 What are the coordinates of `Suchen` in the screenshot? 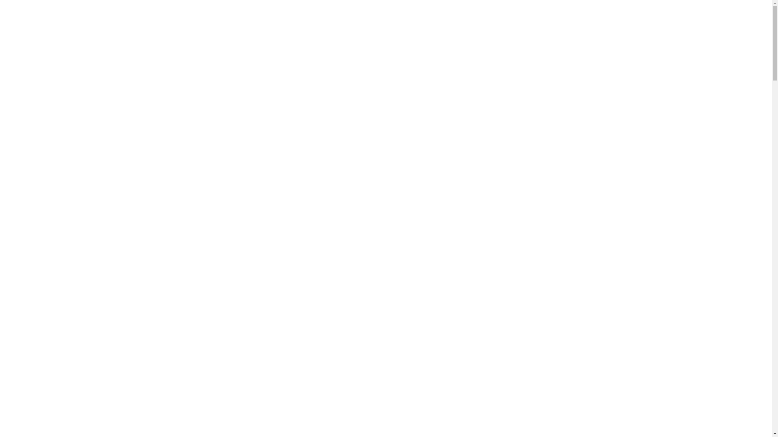 It's located at (608, 15).